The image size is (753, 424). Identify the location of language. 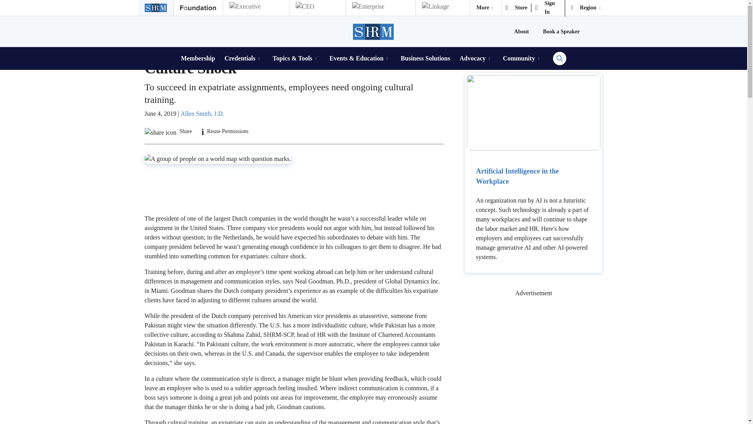
(587, 8).